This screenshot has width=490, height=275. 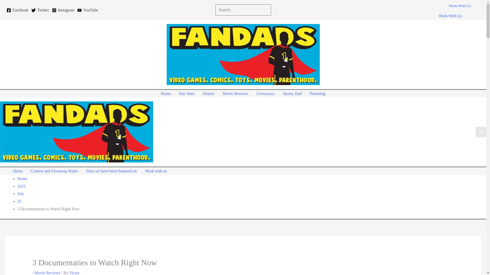 What do you see at coordinates (265, 94) in the screenshot?
I see `Giveaways` at bounding box center [265, 94].